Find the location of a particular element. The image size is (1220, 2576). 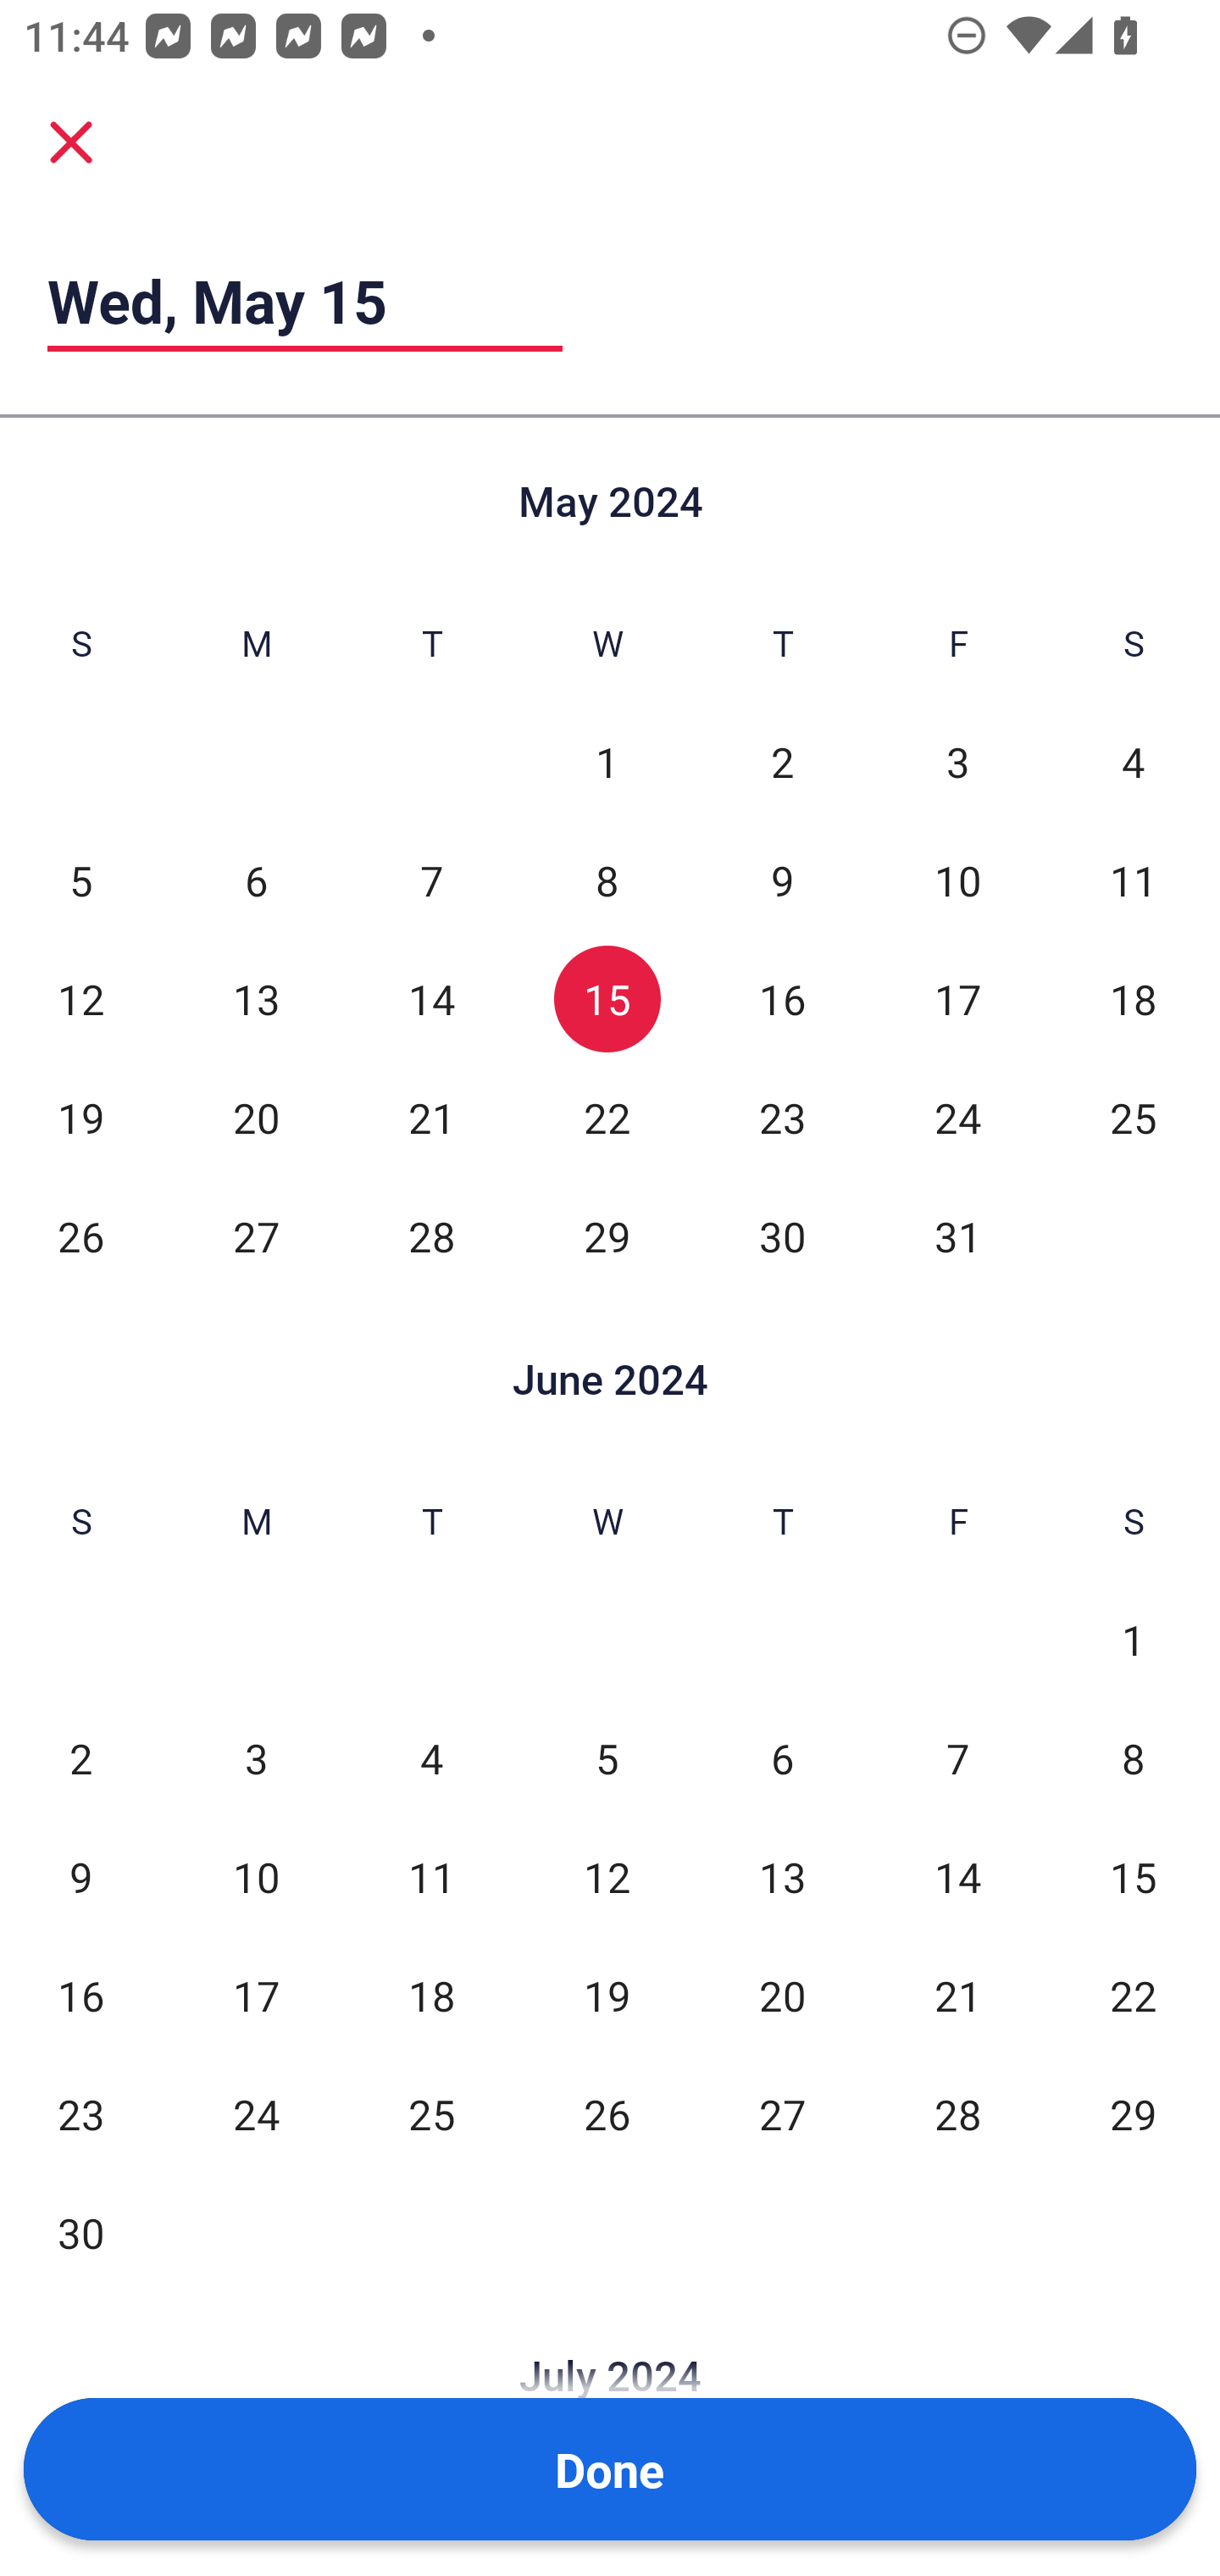

22 Wed, May 22, Not Selected is located at coordinates (607, 1118).